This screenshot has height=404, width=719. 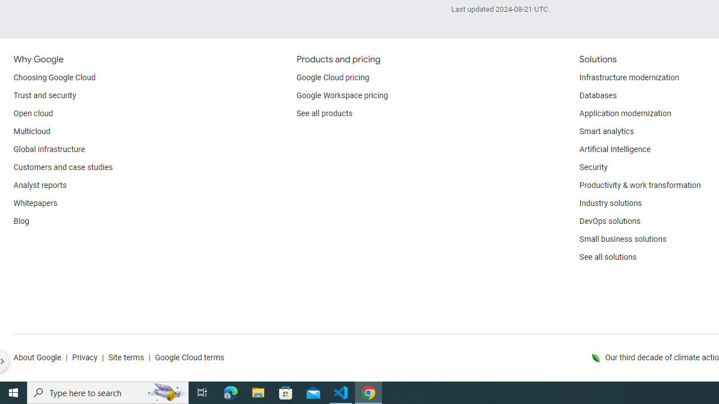 I want to click on Trust and security, so click(x=45, y=95).